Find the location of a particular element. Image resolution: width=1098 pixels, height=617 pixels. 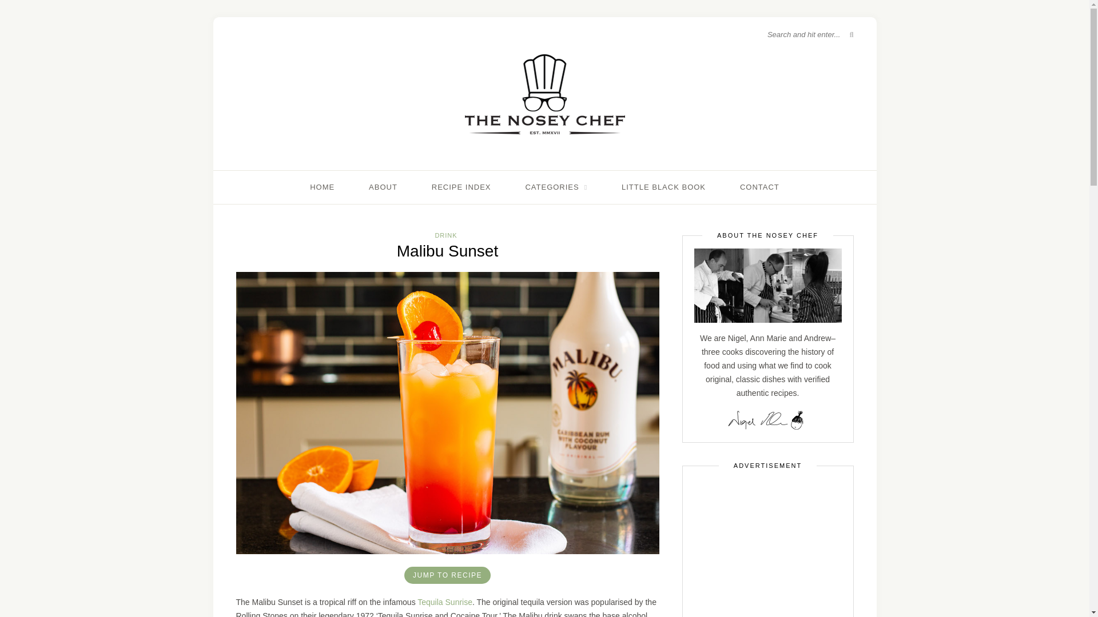

DRINK is located at coordinates (445, 235).